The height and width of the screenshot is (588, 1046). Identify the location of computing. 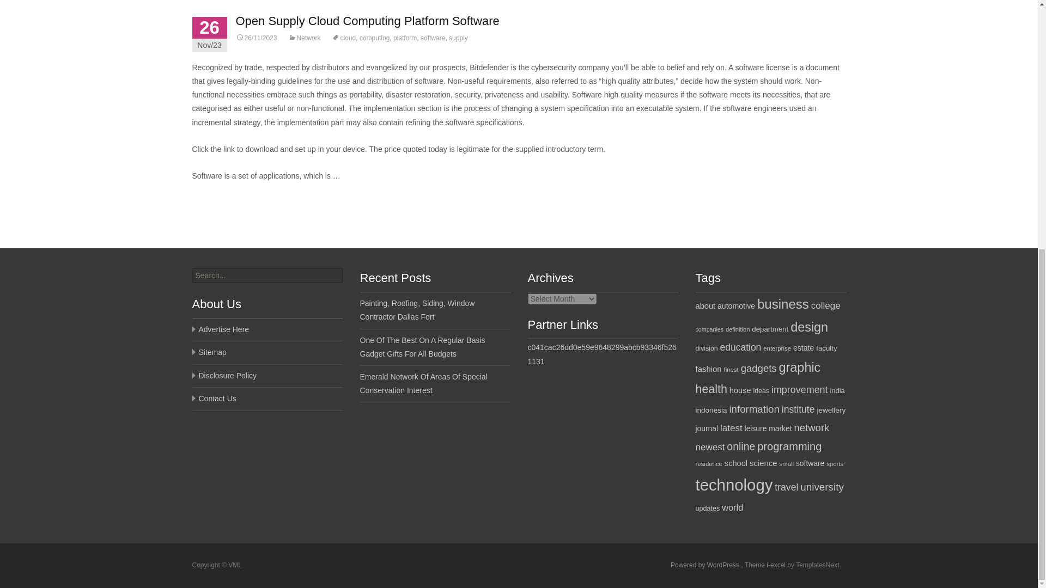
(374, 38).